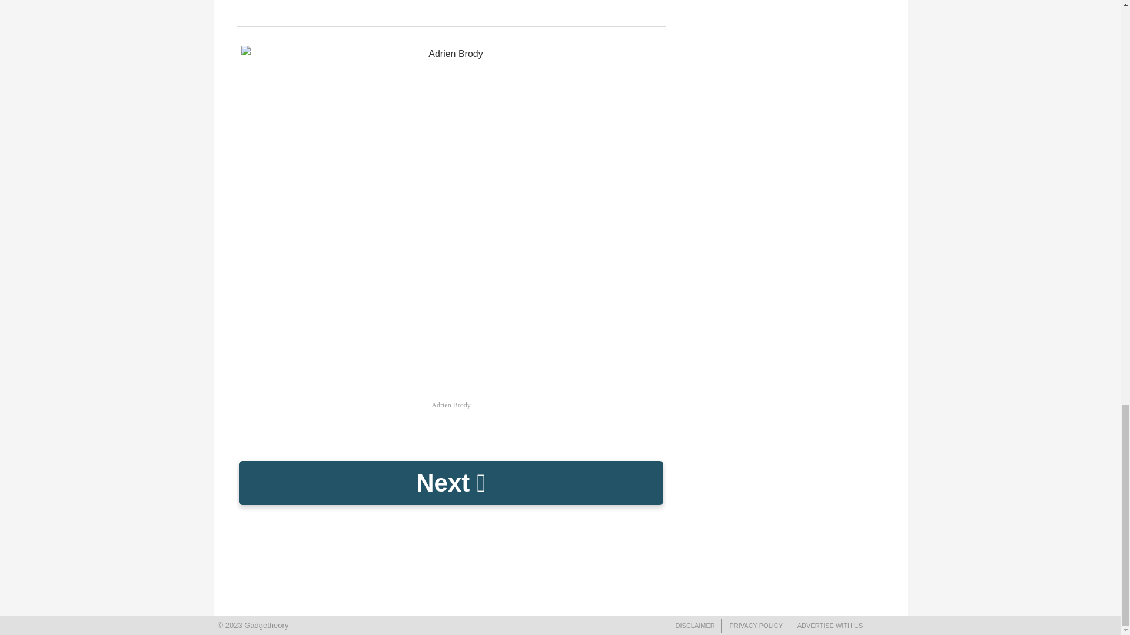 This screenshot has width=1130, height=635. I want to click on ADVERTISE WITH US, so click(830, 626).